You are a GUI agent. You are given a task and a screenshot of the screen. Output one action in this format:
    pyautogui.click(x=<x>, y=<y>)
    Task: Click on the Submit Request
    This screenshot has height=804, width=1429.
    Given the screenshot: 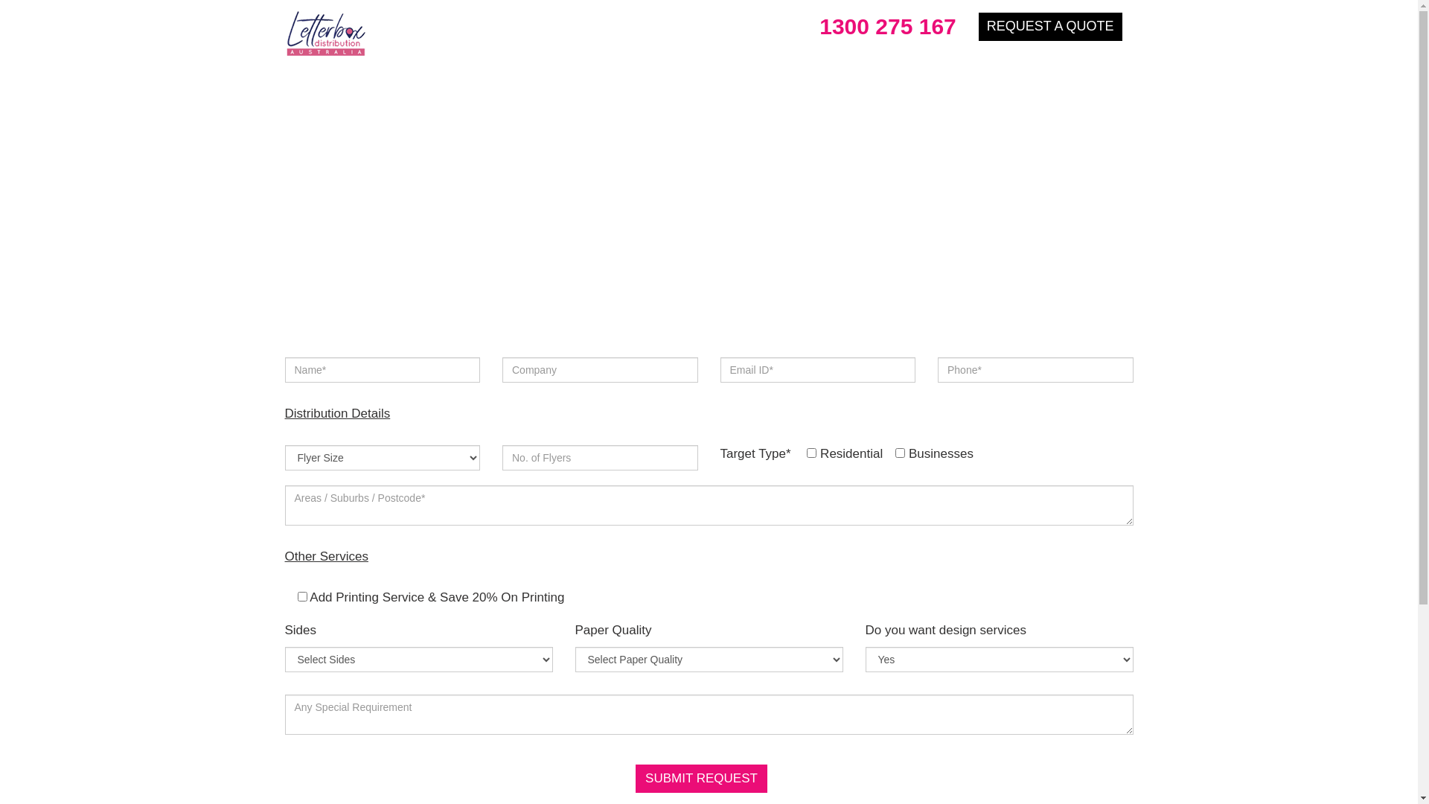 What is the action you would take?
    pyautogui.click(x=701, y=779)
    